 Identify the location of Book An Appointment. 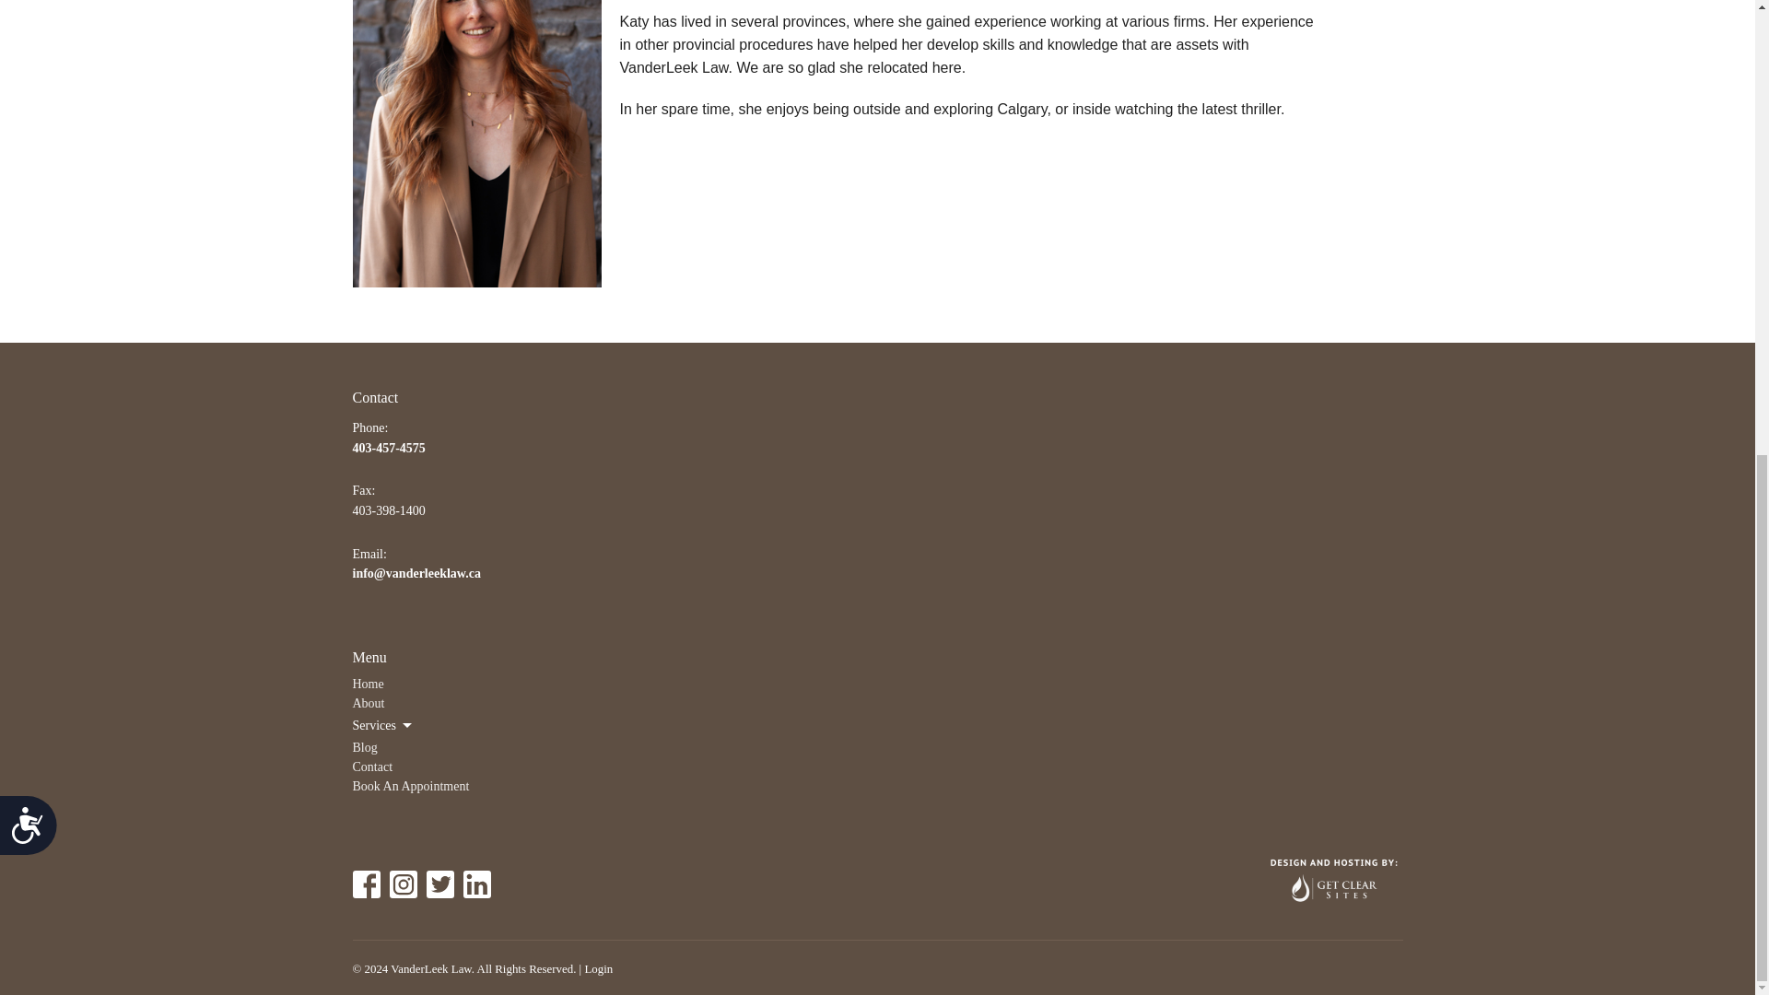
(410, 785).